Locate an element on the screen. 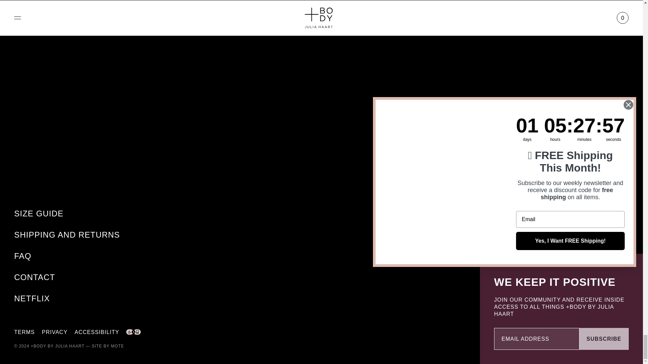  TERMS is located at coordinates (24, 332).